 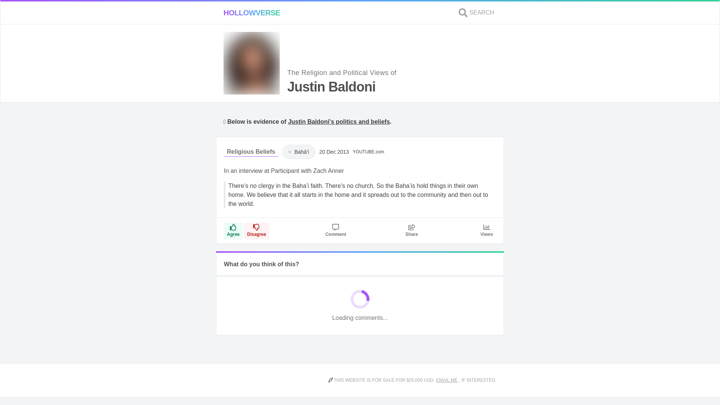 I want to click on Views, so click(x=486, y=230).